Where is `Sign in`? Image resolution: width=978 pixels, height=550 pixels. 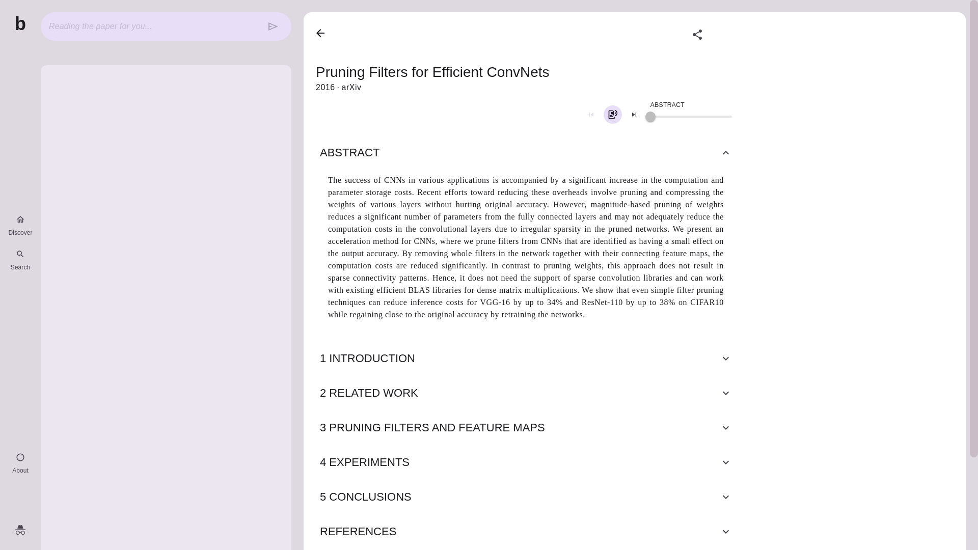
Sign in is located at coordinates (20, 530).